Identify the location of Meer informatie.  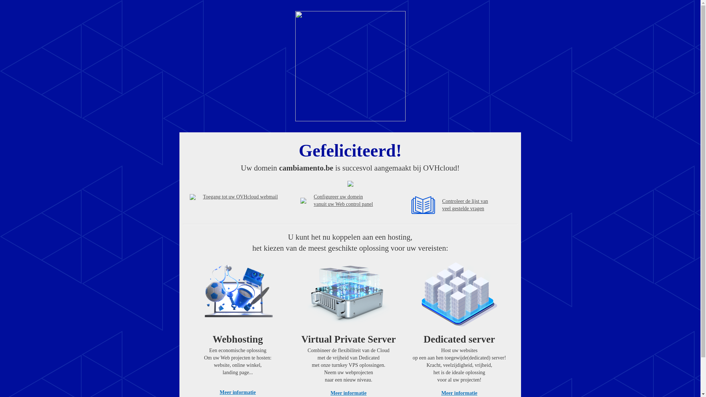
(238, 393).